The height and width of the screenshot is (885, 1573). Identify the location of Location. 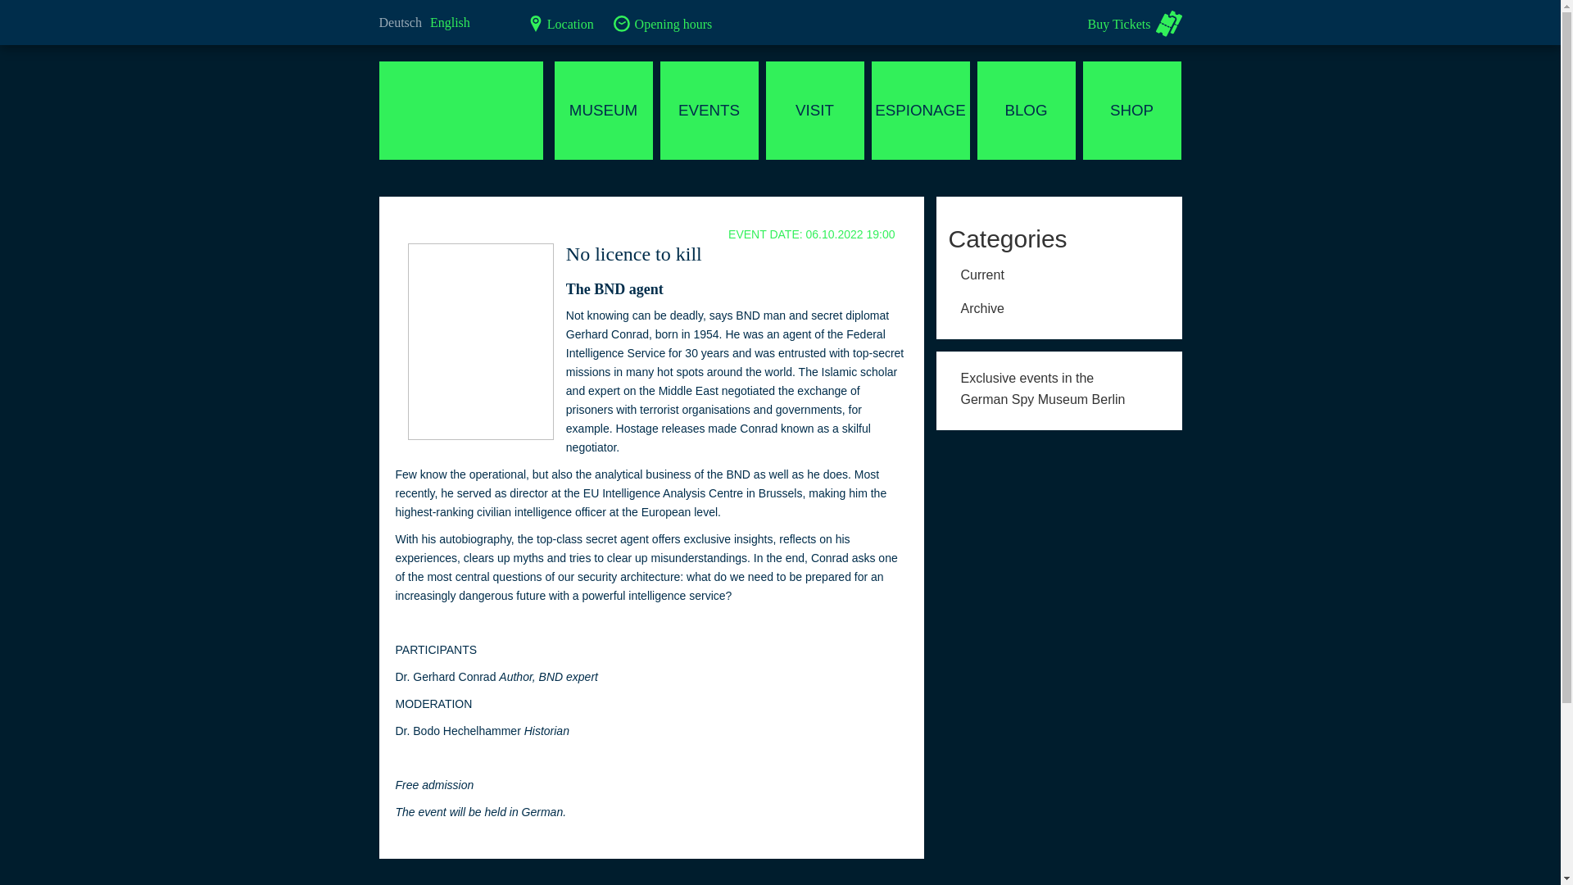
(560, 22).